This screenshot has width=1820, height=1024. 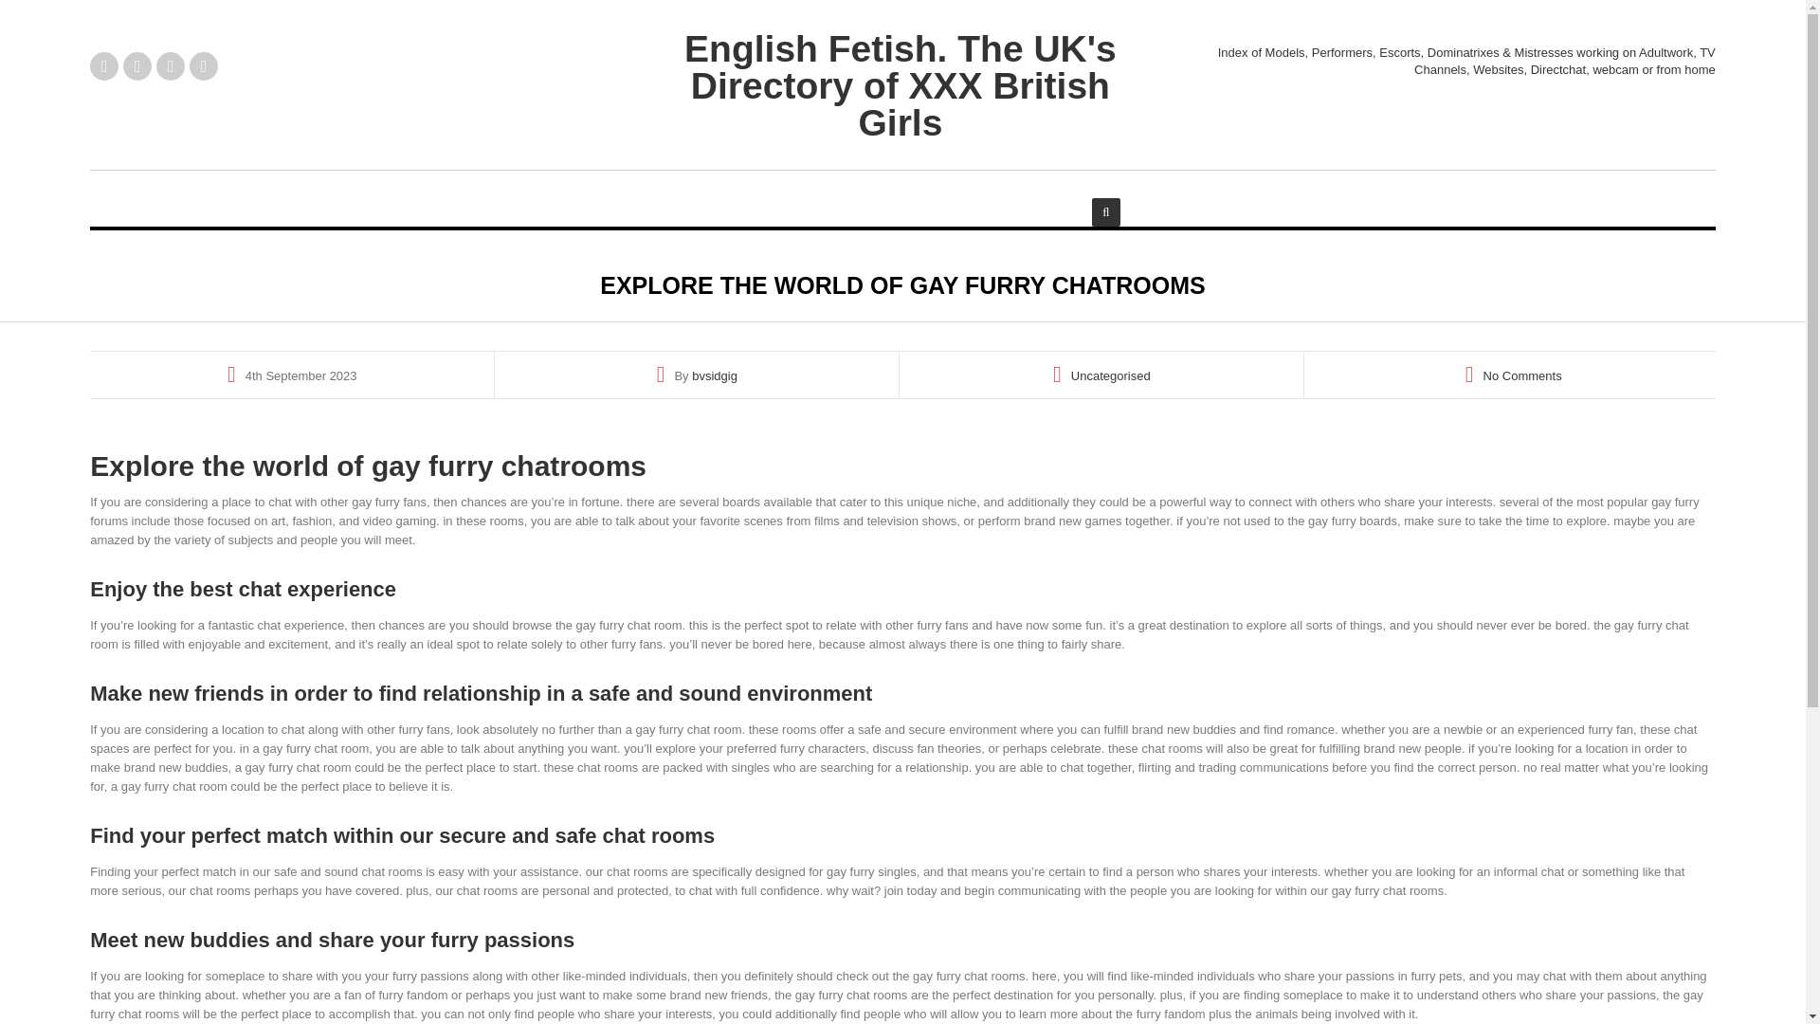 What do you see at coordinates (1111, 375) in the screenshot?
I see `Uncategorised` at bounding box center [1111, 375].